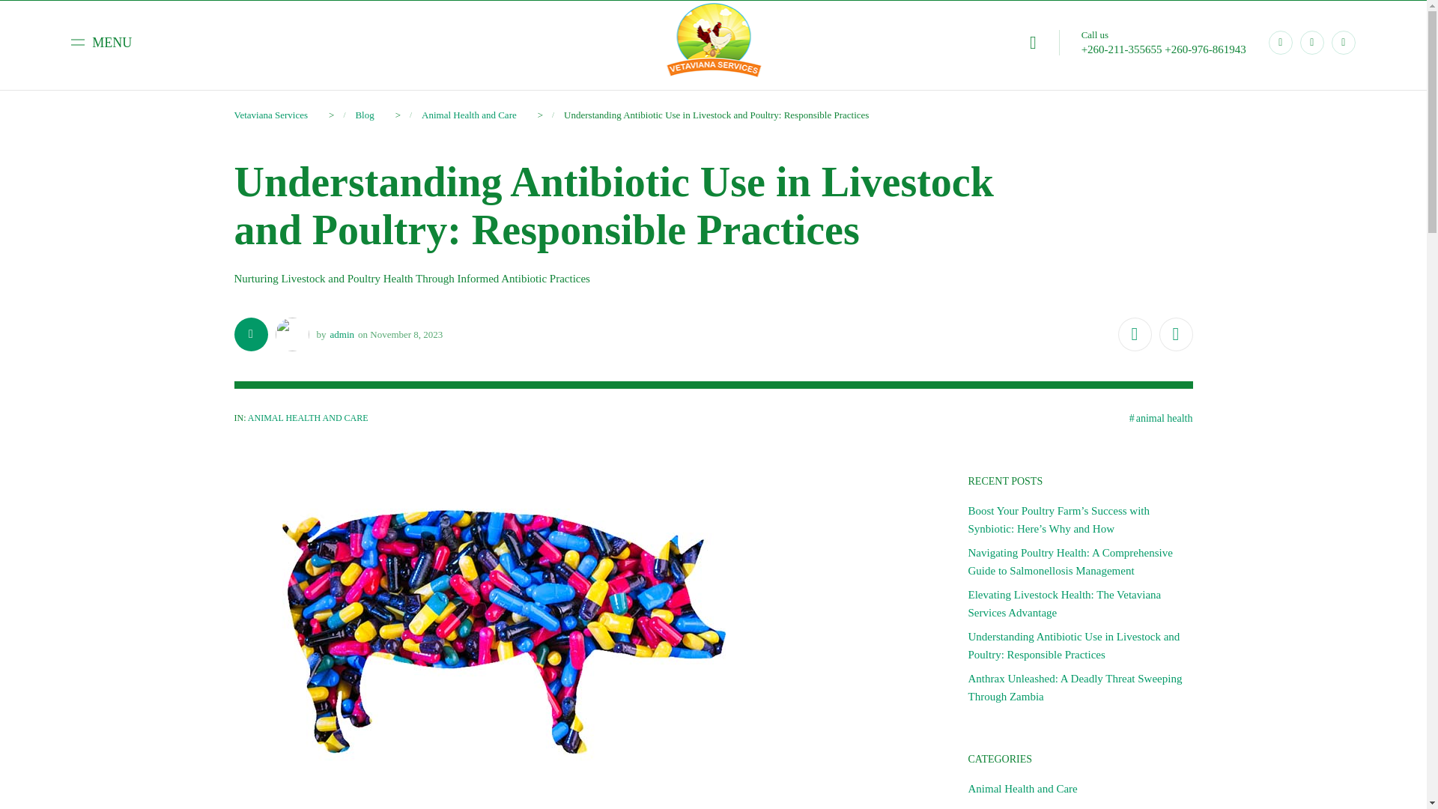 Image resolution: width=1438 pixels, height=809 pixels. What do you see at coordinates (307, 417) in the screenshot?
I see `ANIMAL HEALTH AND CARE` at bounding box center [307, 417].